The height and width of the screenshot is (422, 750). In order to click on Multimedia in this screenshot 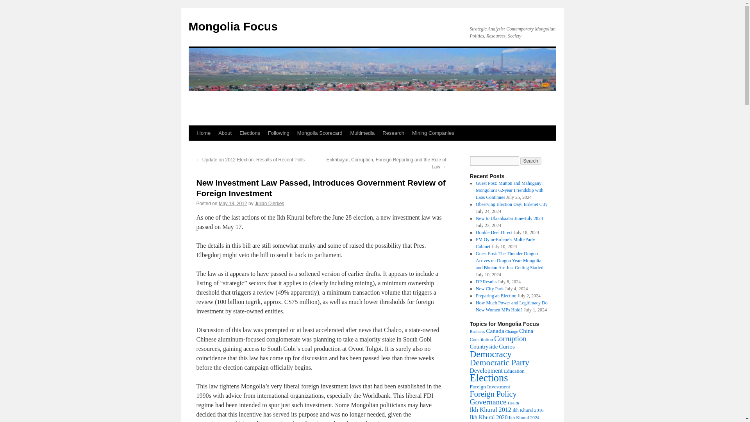, I will do `click(362, 133)`.